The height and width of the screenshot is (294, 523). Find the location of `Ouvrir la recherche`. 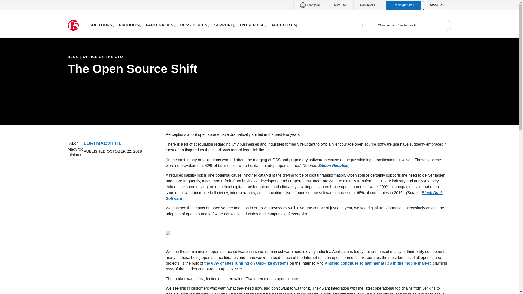

Ouvrir la recherche is located at coordinates (371, 25).